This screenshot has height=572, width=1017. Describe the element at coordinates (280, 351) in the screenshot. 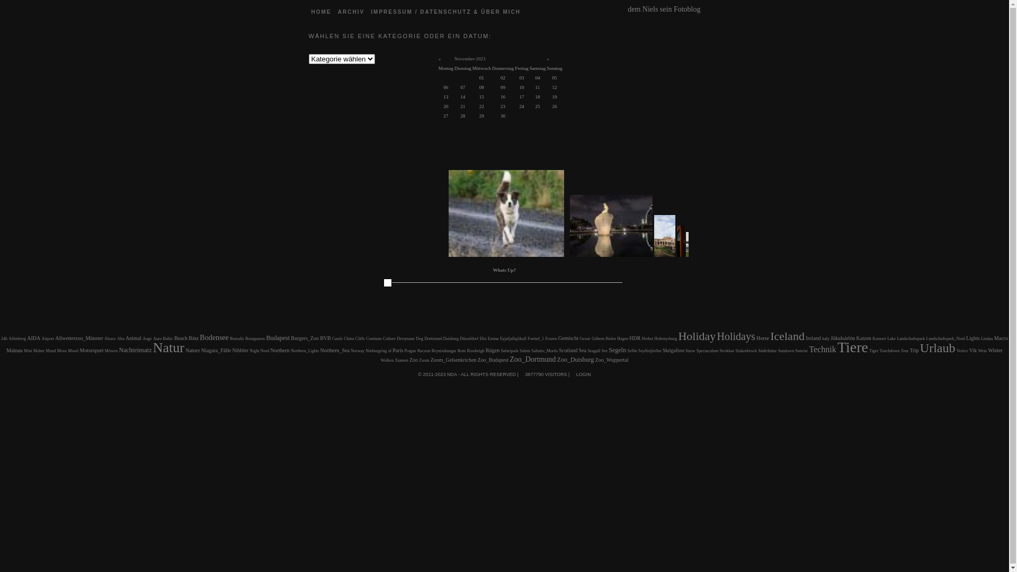

I see `Northern` at that location.